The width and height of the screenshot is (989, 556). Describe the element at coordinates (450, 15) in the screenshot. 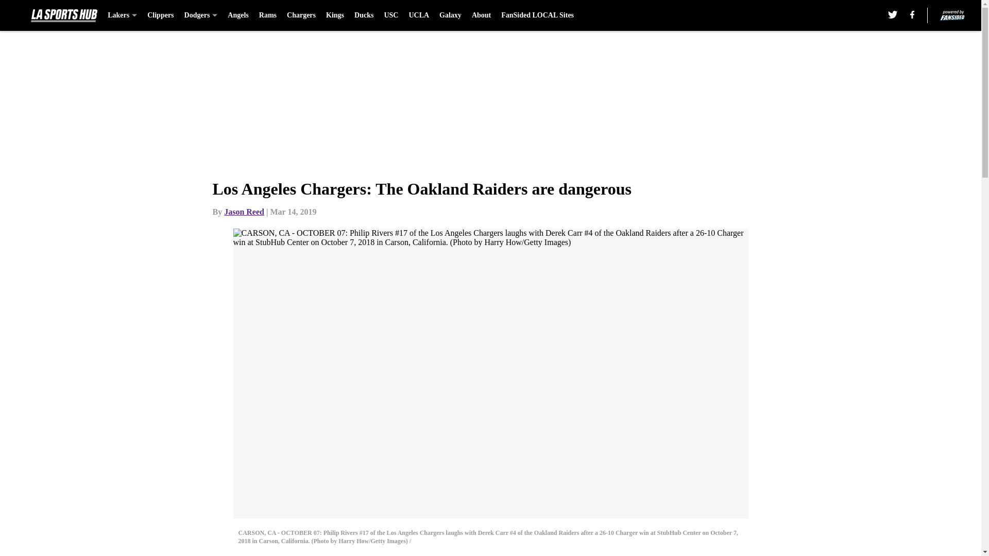

I see `Galaxy` at that location.